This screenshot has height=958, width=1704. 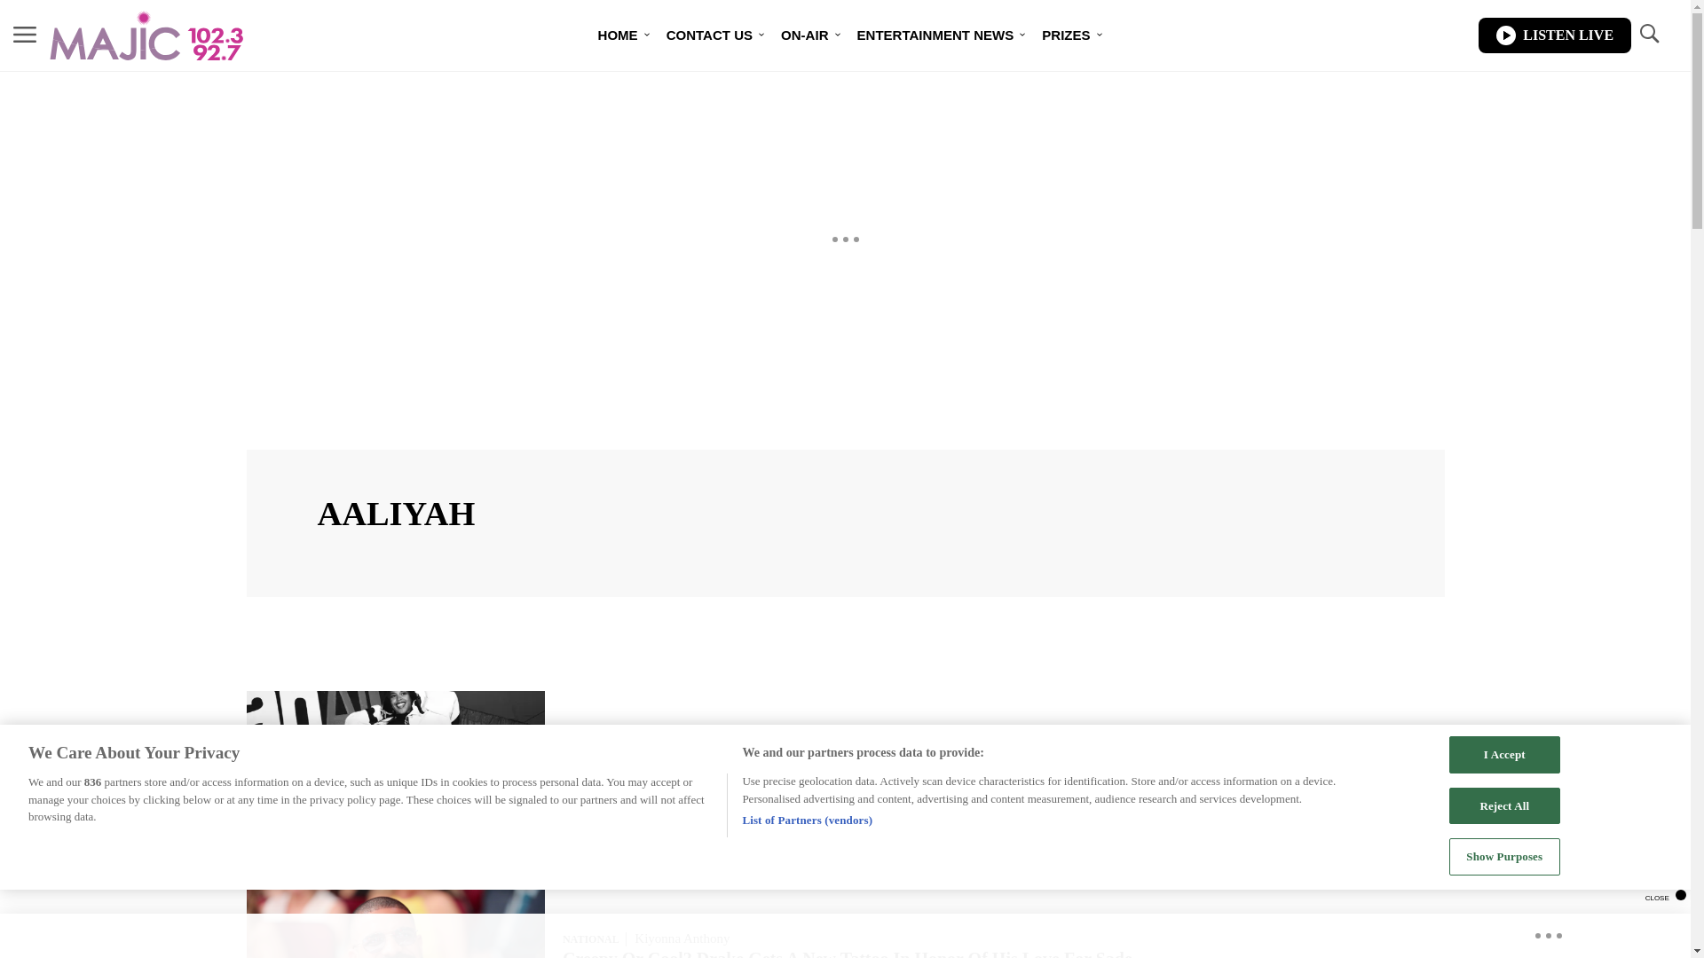 I want to click on NATIONAL, so click(x=589, y=938).